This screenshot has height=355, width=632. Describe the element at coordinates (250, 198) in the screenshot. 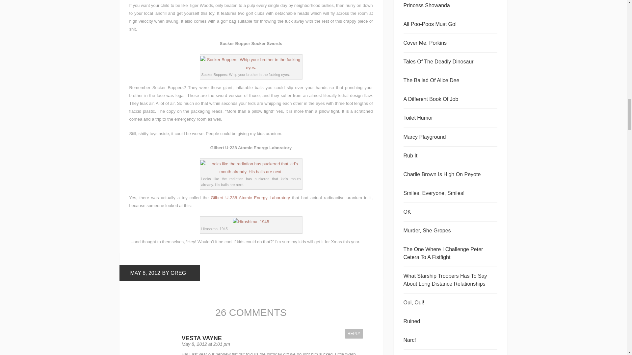

I see `Gilbert U-238 Atomic Energy Laboratory` at that location.